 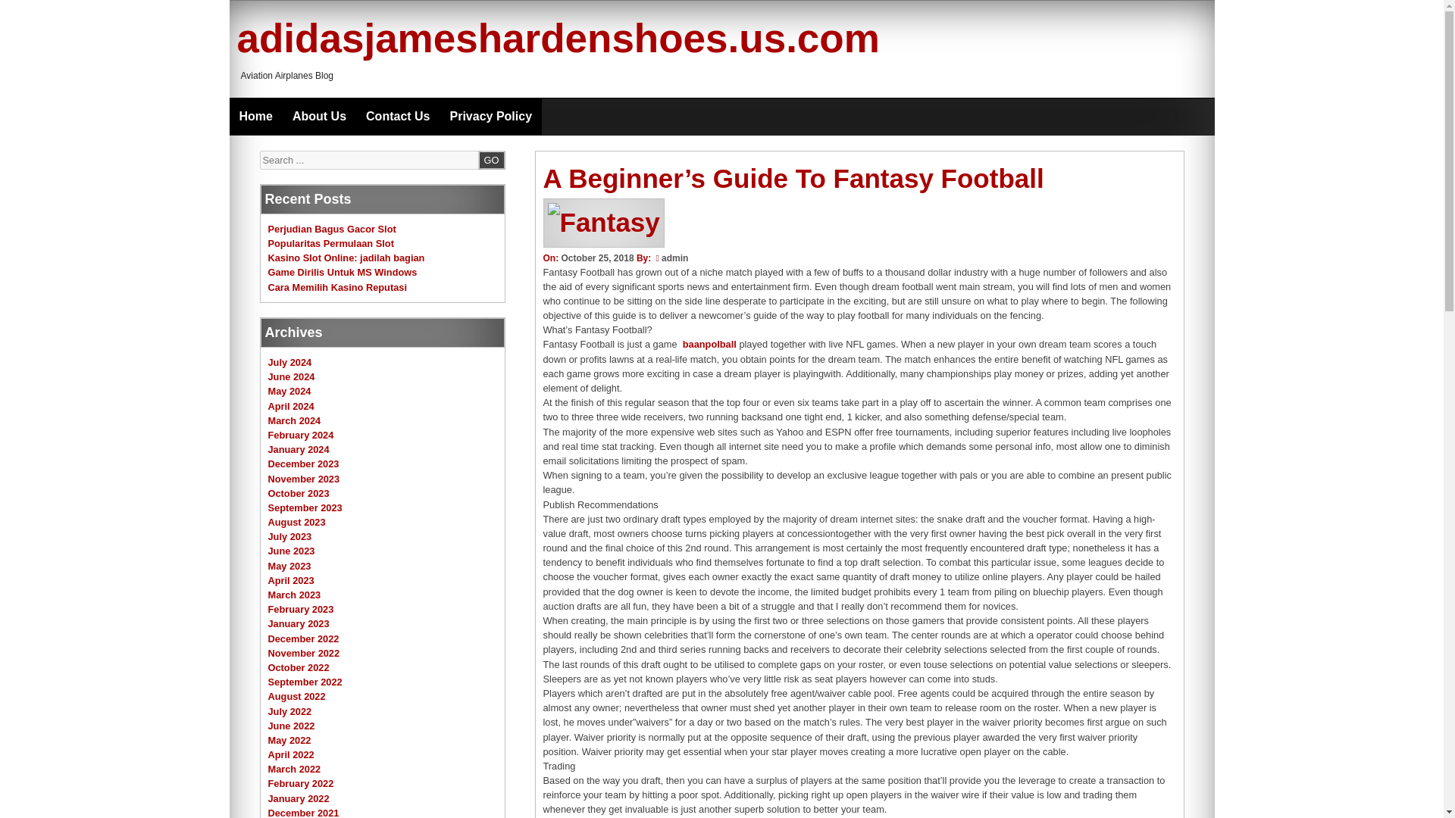 What do you see at coordinates (255, 117) in the screenshot?
I see `Home` at bounding box center [255, 117].